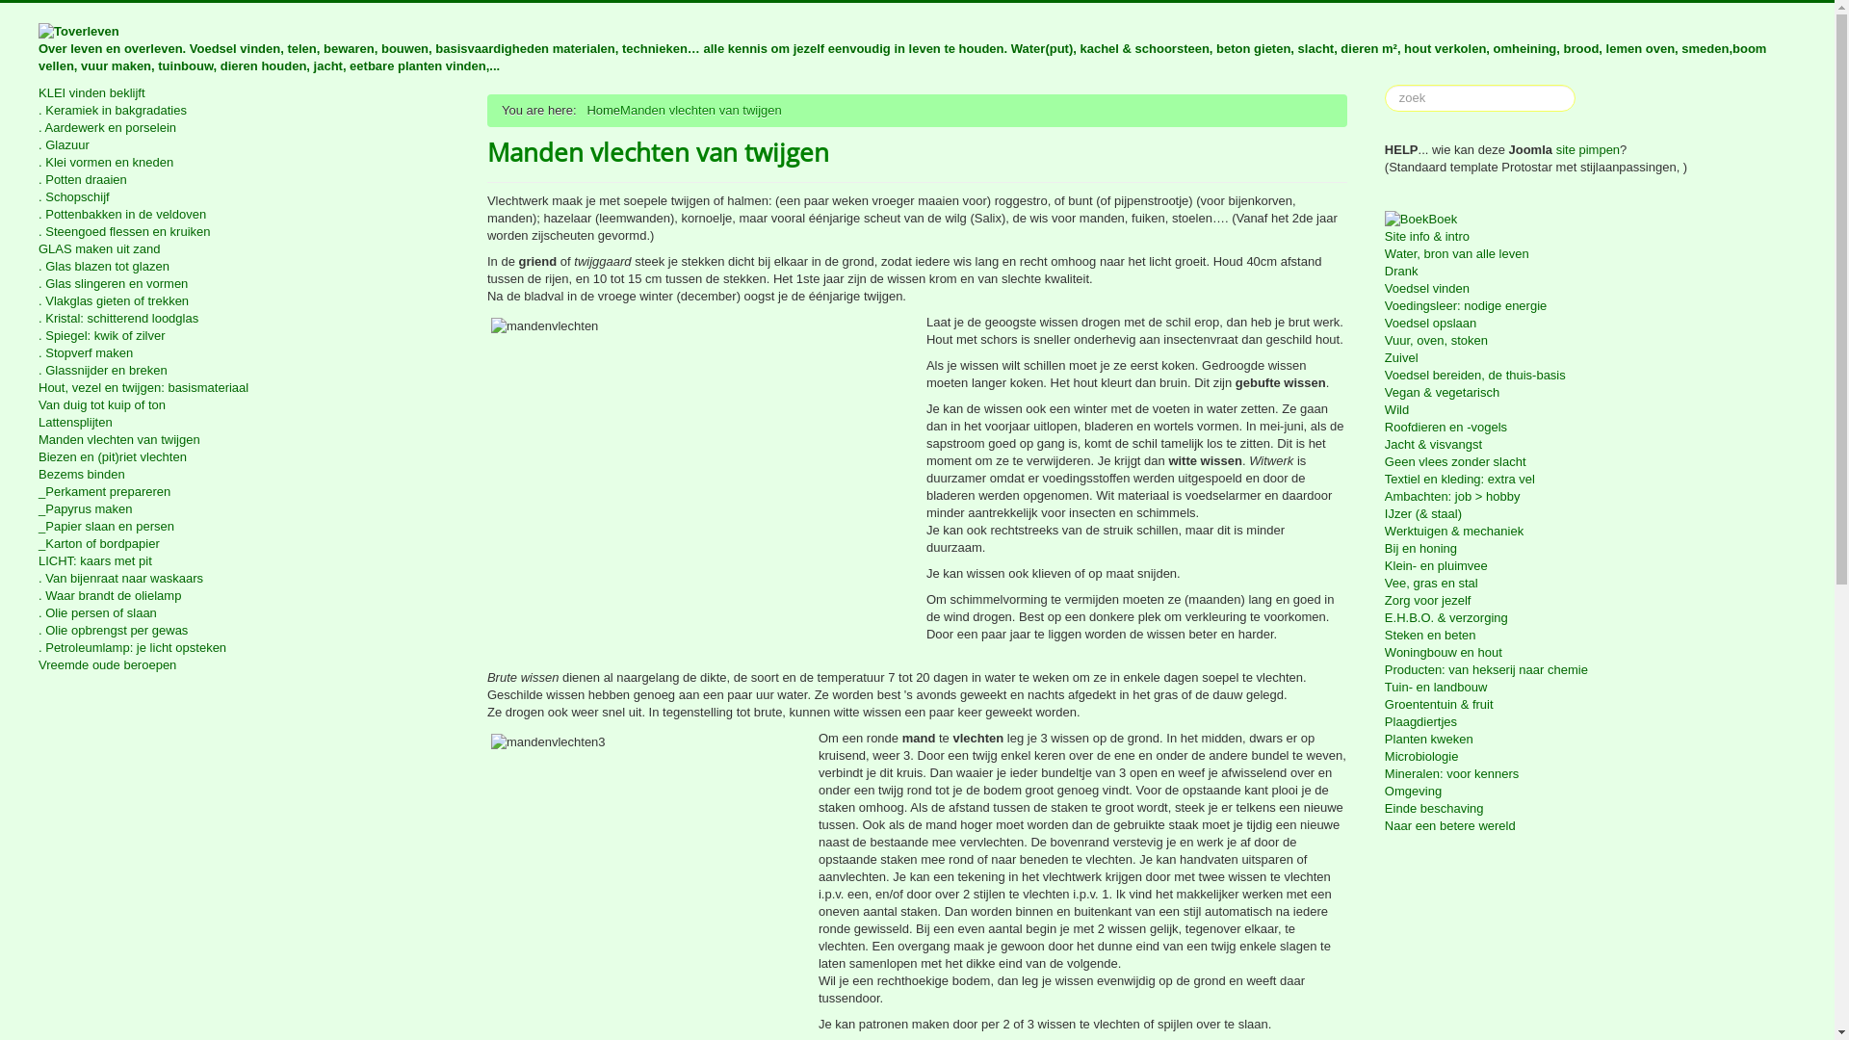 Image resolution: width=1849 pixels, height=1040 pixels. What do you see at coordinates (1591, 601) in the screenshot?
I see `Zorg voor jezelf` at bounding box center [1591, 601].